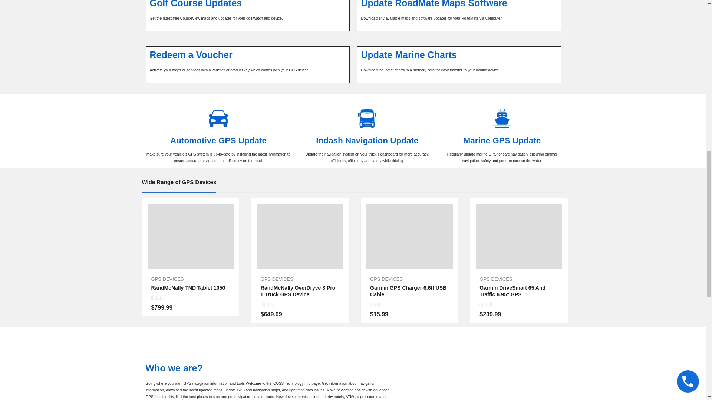 The width and height of the screenshot is (712, 400). I want to click on Garmin GPS Charger 6.6ft USB Cable, so click(409, 236).